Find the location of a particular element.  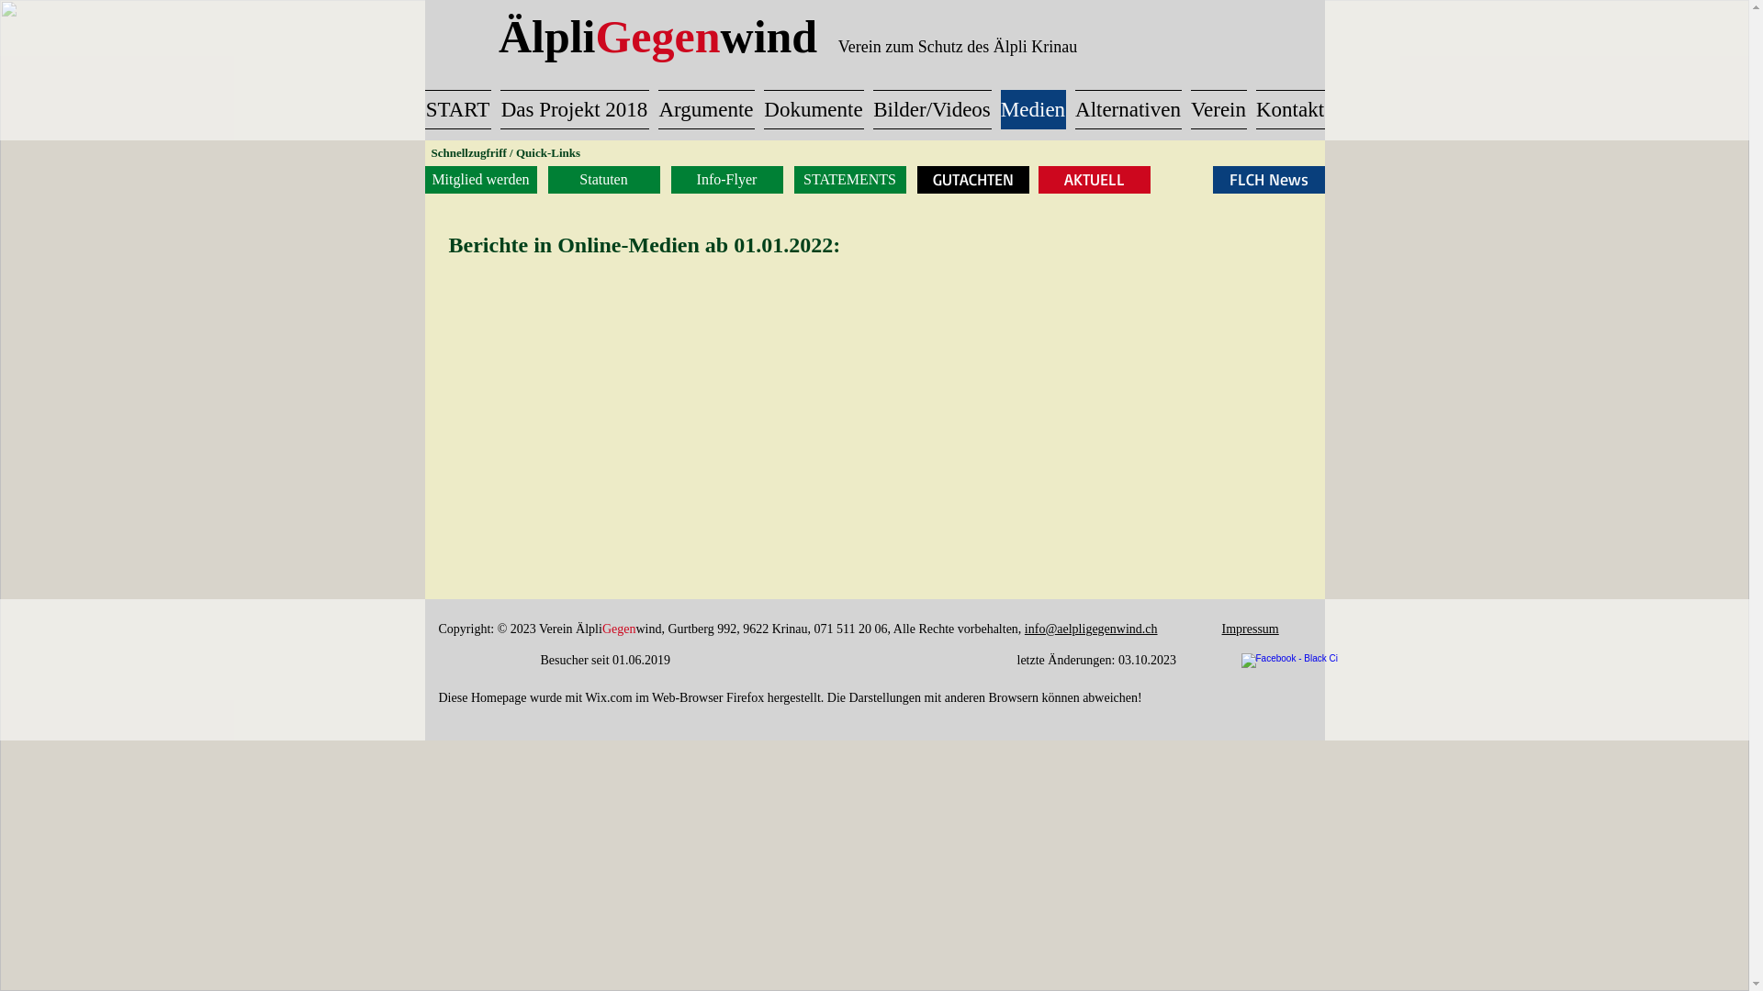

GUTACHTEN is located at coordinates (972, 180).